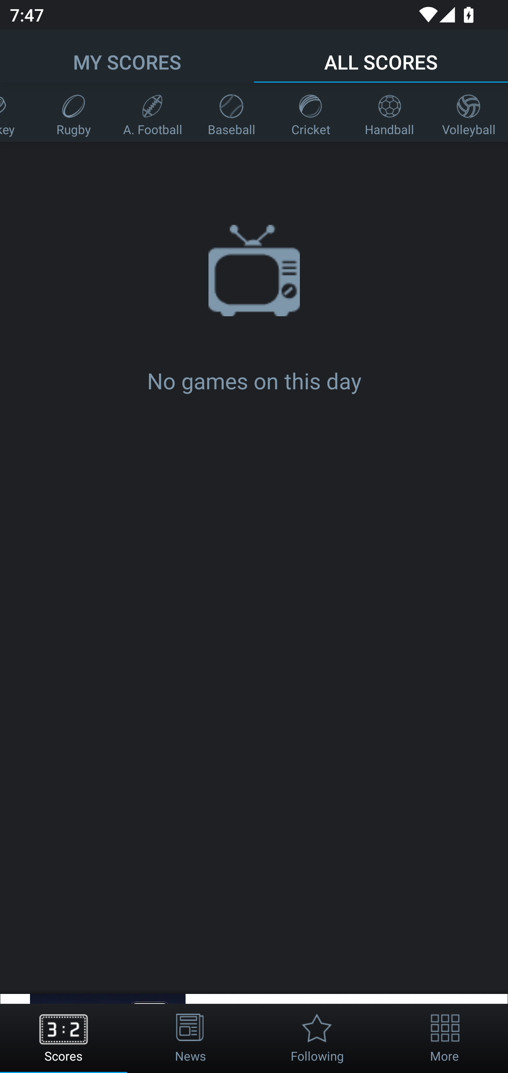  I want to click on Volleyball, so click(468, 112).